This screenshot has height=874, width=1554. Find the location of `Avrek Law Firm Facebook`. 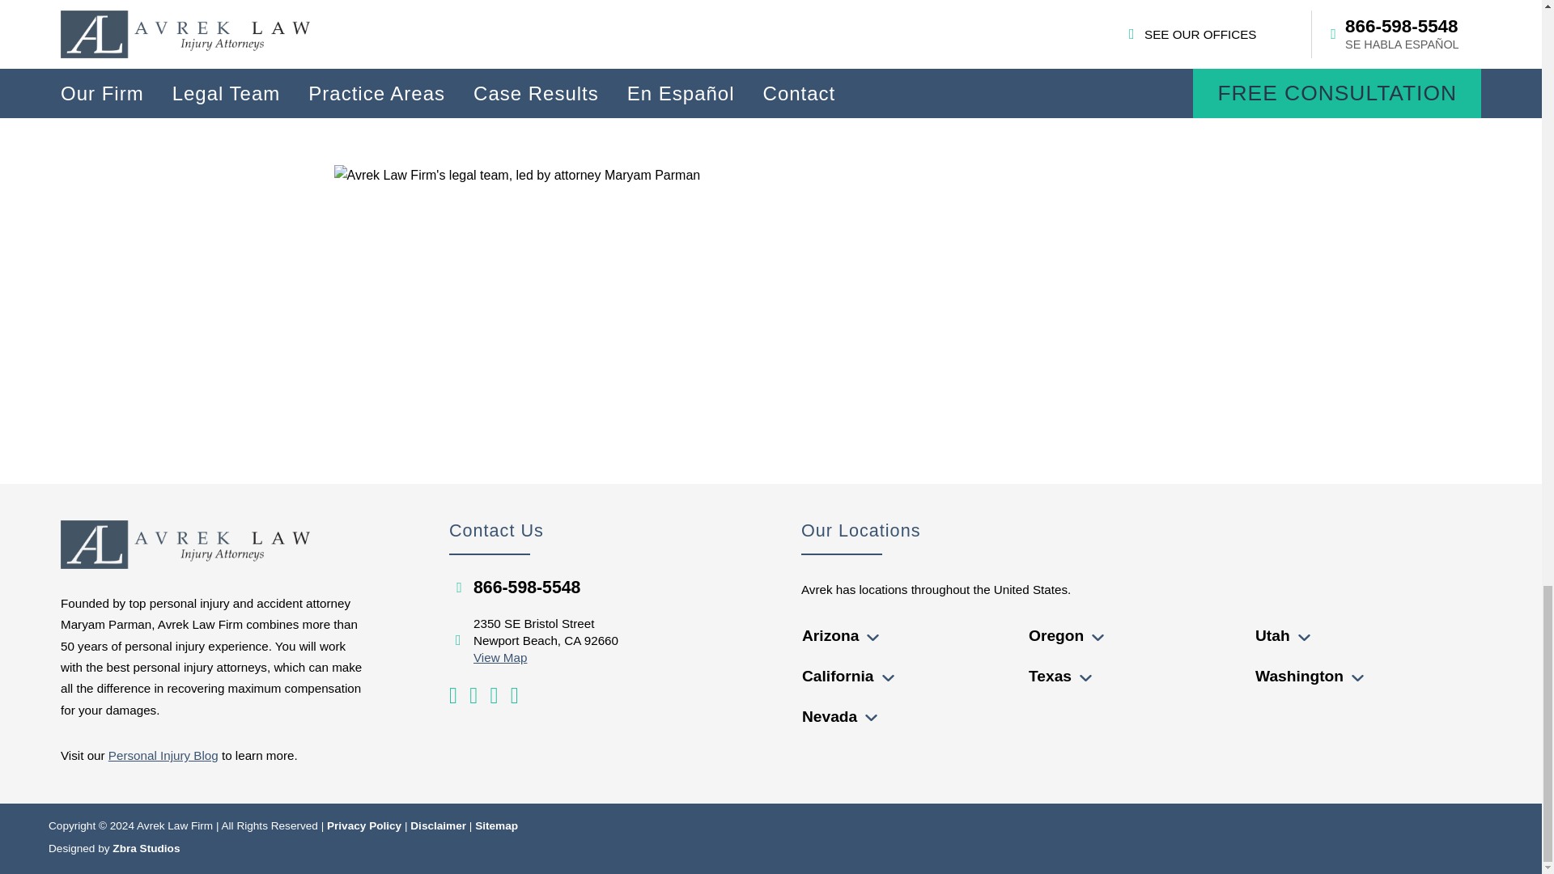

Avrek Law Firm Facebook is located at coordinates (473, 695).